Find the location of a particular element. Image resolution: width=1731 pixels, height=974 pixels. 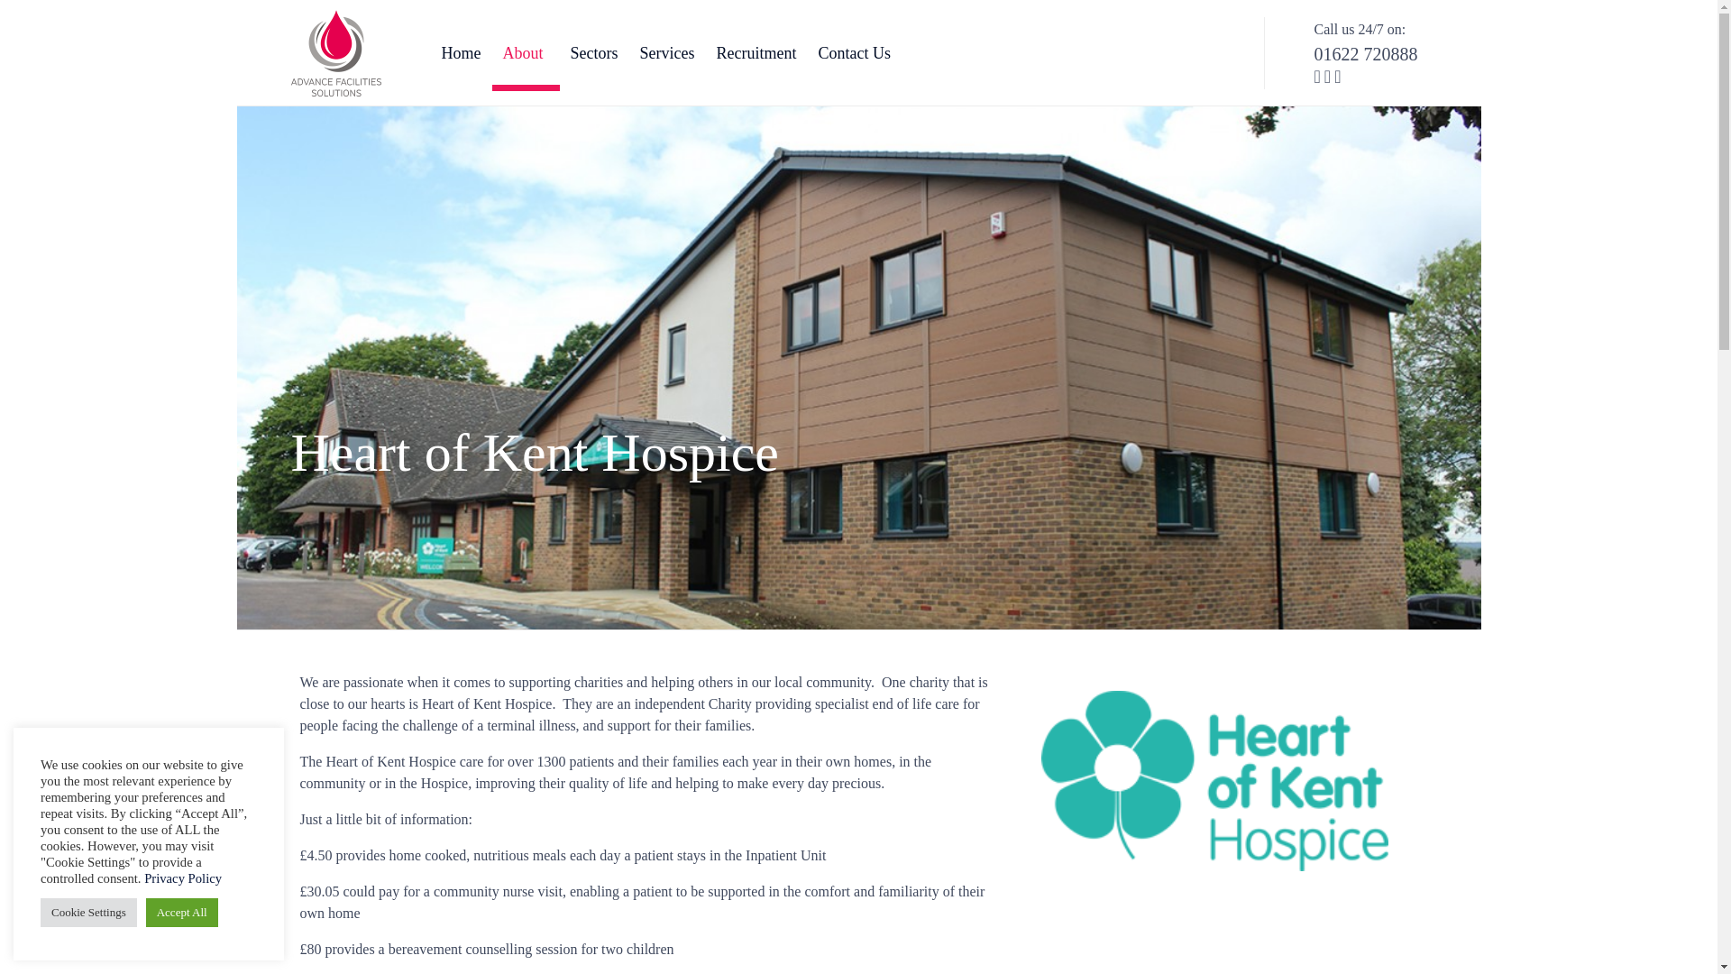

Services is located at coordinates (667, 52).